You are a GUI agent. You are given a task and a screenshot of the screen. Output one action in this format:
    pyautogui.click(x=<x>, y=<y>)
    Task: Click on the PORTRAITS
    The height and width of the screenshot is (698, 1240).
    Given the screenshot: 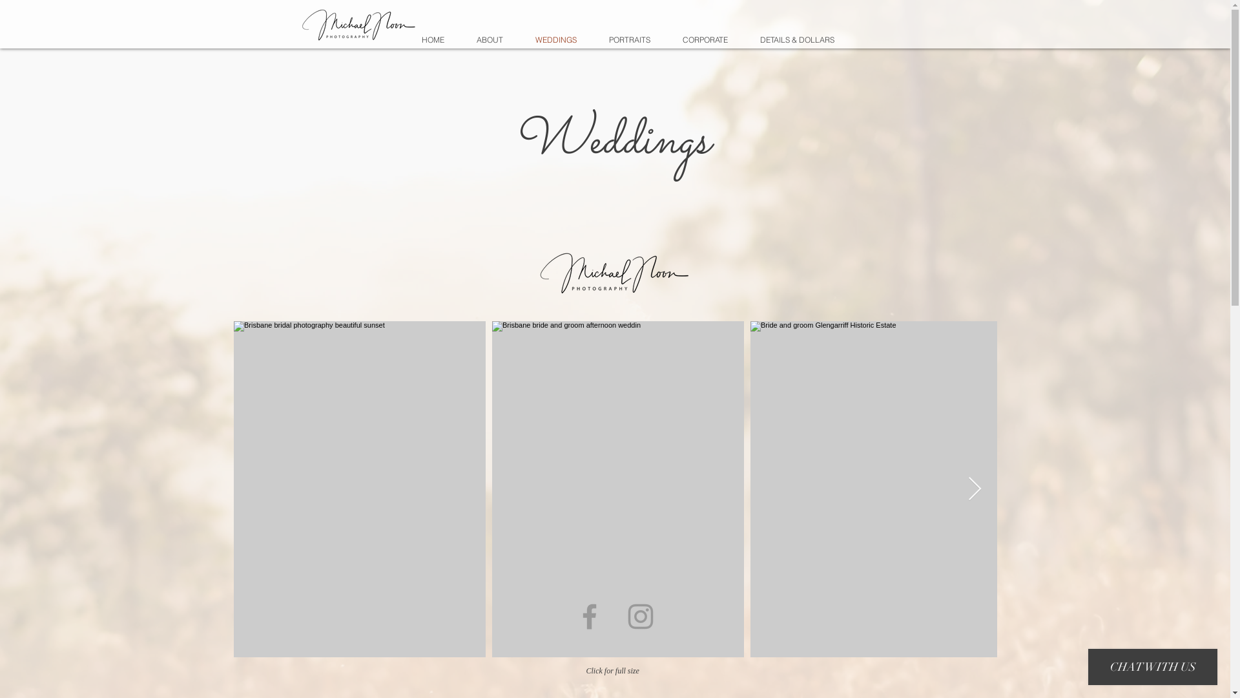 What is the action you would take?
    pyautogui.click(x=630, y=40)
    